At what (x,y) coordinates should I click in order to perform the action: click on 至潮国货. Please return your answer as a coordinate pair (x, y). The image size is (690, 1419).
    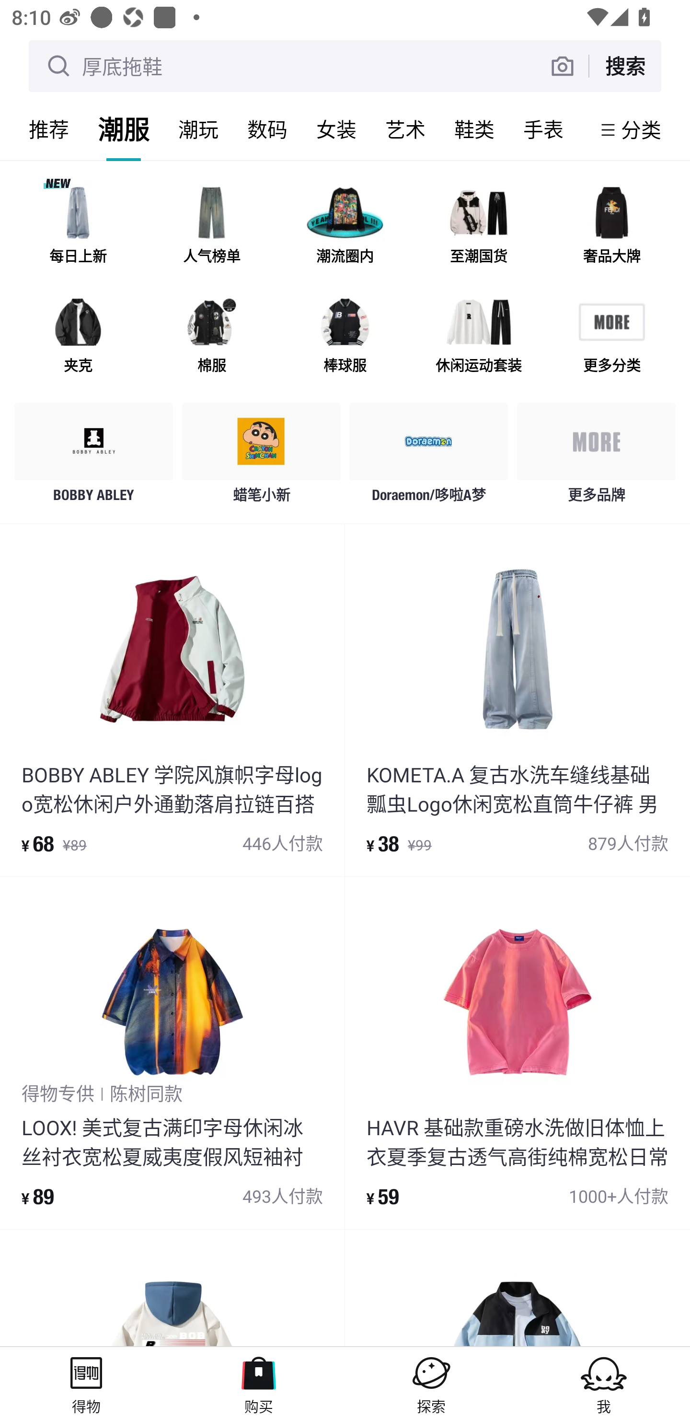
    Looking at the image, I should click on (478, 228).